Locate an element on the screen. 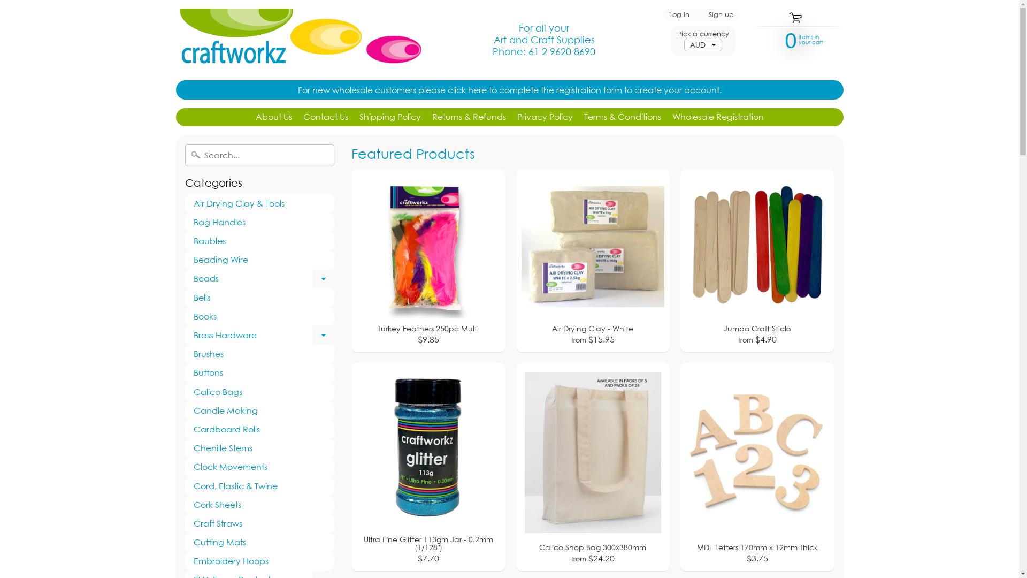  Jumbo Craft Sticks
from $4.90 is located at coordinates (757, 261).